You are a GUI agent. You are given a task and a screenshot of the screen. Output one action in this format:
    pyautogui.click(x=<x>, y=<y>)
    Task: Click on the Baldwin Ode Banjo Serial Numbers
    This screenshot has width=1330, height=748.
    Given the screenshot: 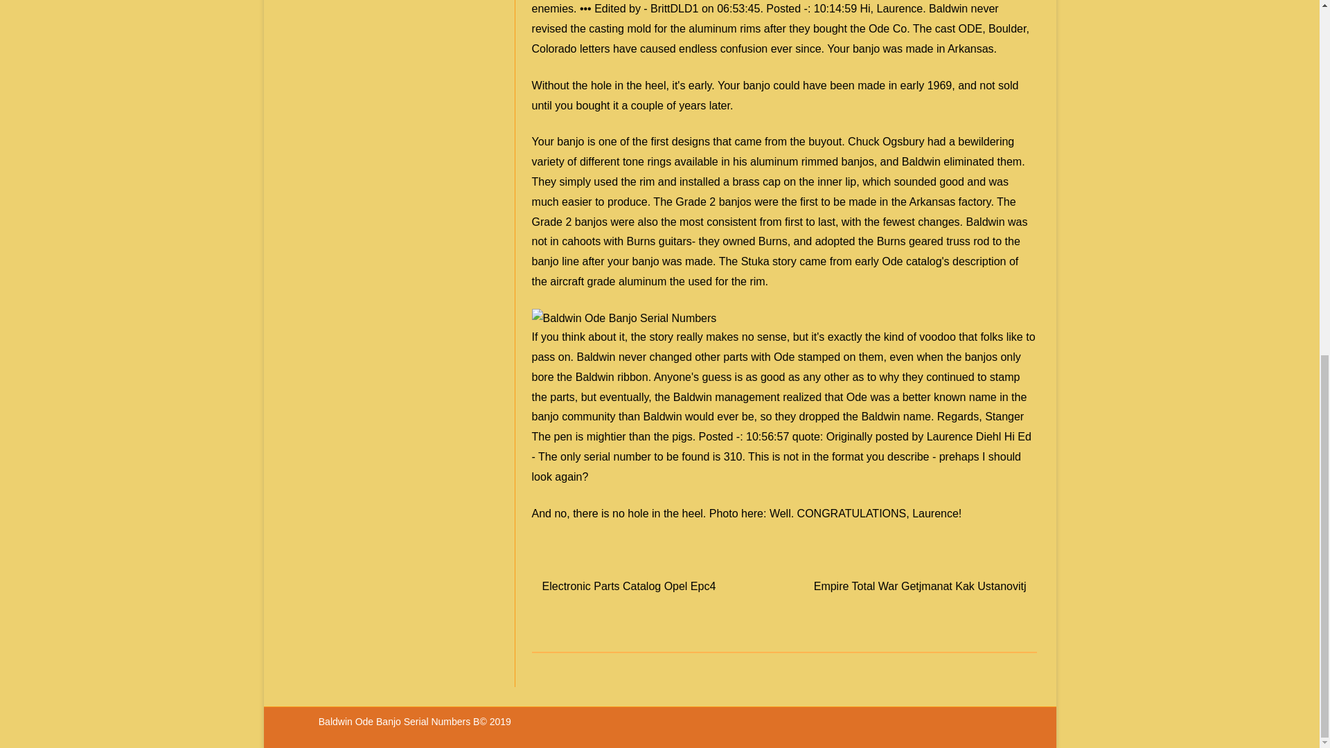 What is the action you would take?
    pyautogui.click(x=396, y=721)
    